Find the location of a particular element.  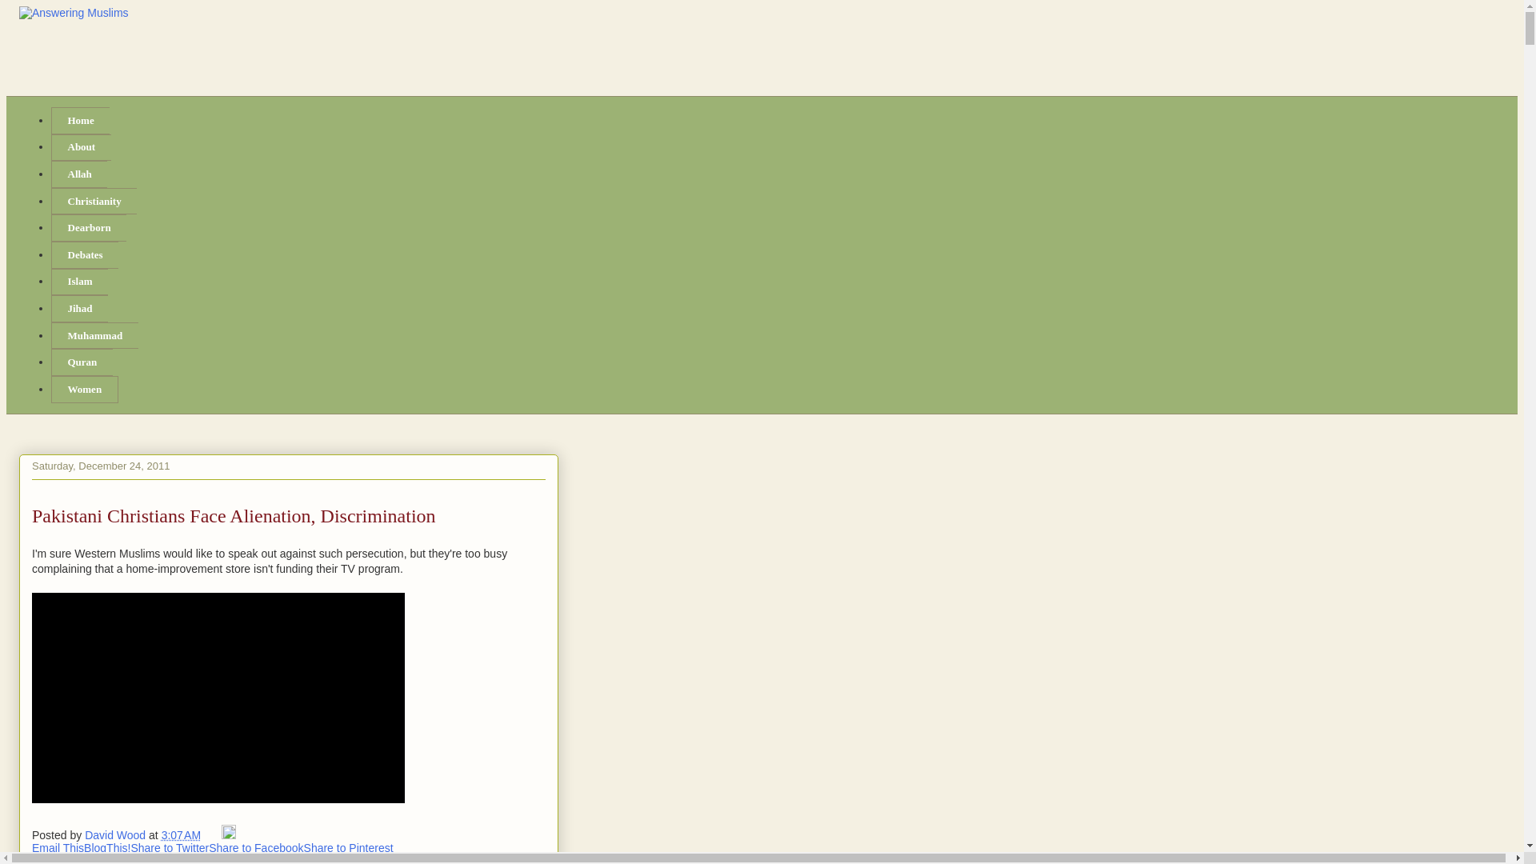

Edit Post is located at coordinates (229, 834).